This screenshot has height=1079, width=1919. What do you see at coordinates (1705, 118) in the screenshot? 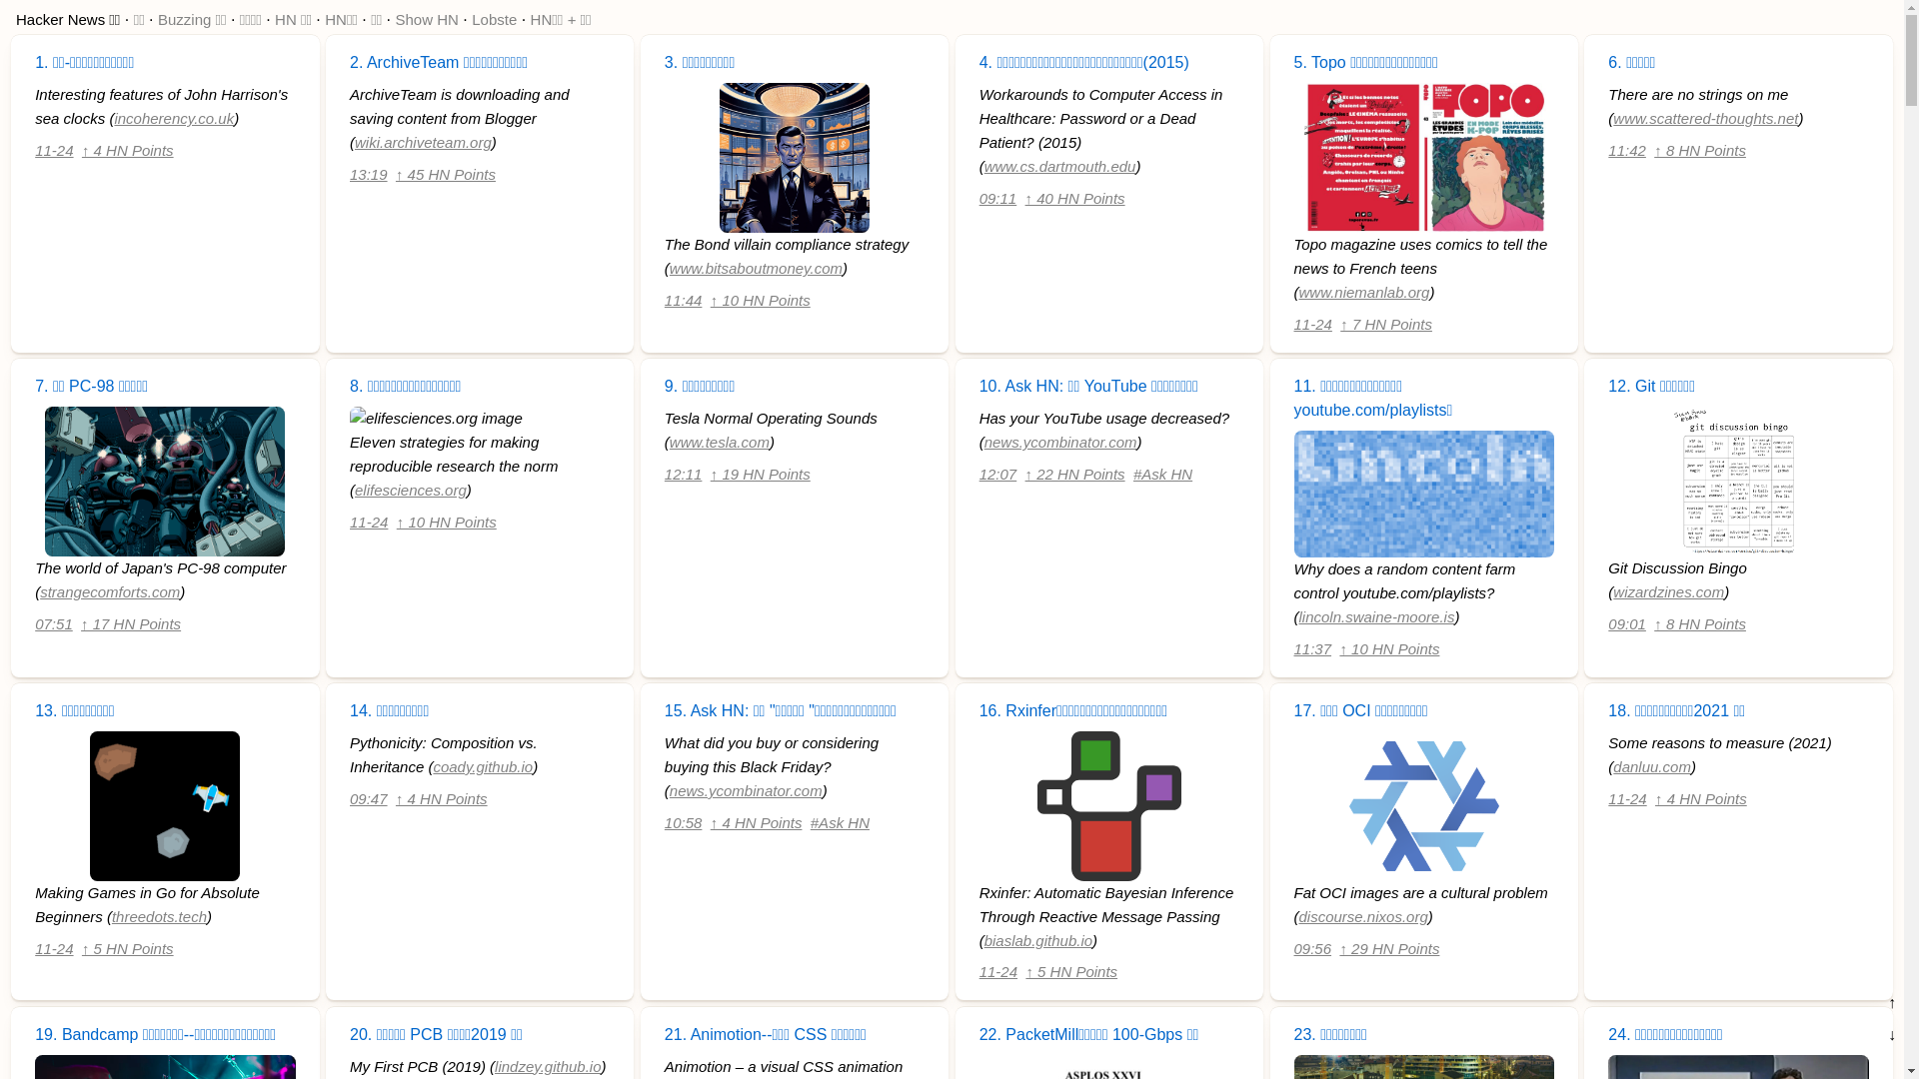
I see `www.scattered-thoughts.net` at bounding box center [1705, 118].